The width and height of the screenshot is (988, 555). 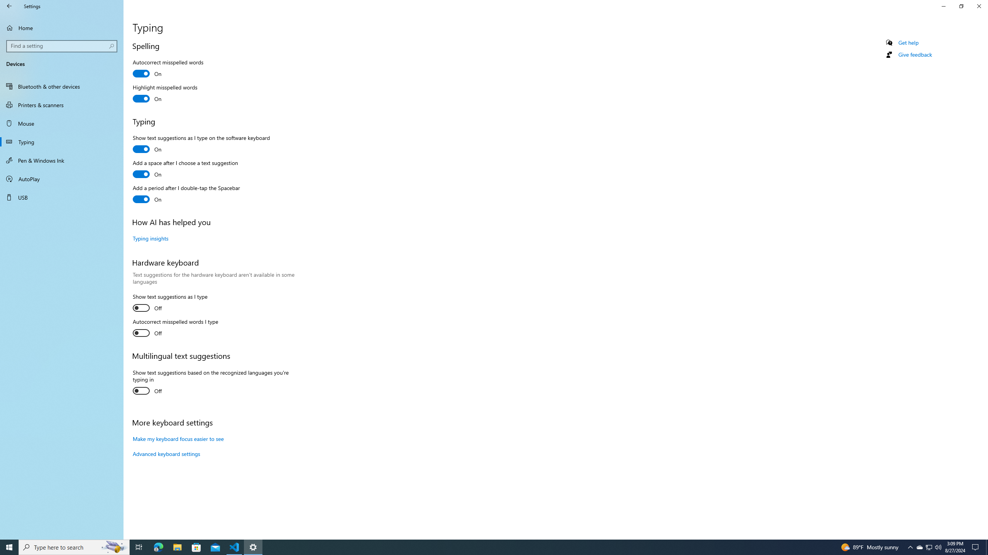 I want to click on Action Center, No new notifications, so click(x=976, y=547).